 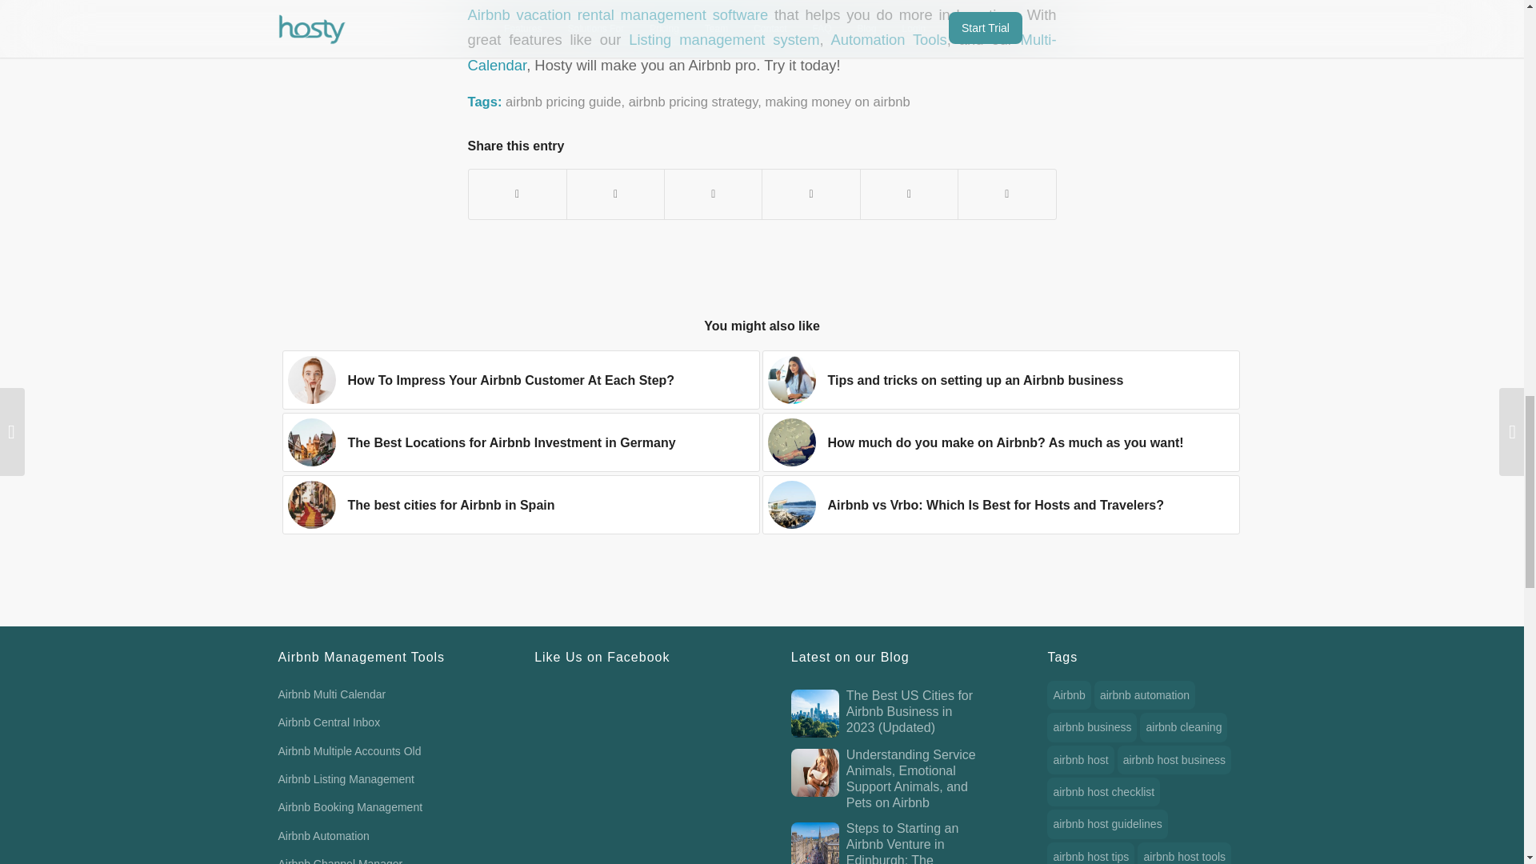 What do you see at coordinates (723, 39) in the screenshot?
I see `Listing management system` at bounding box center [723, 39].